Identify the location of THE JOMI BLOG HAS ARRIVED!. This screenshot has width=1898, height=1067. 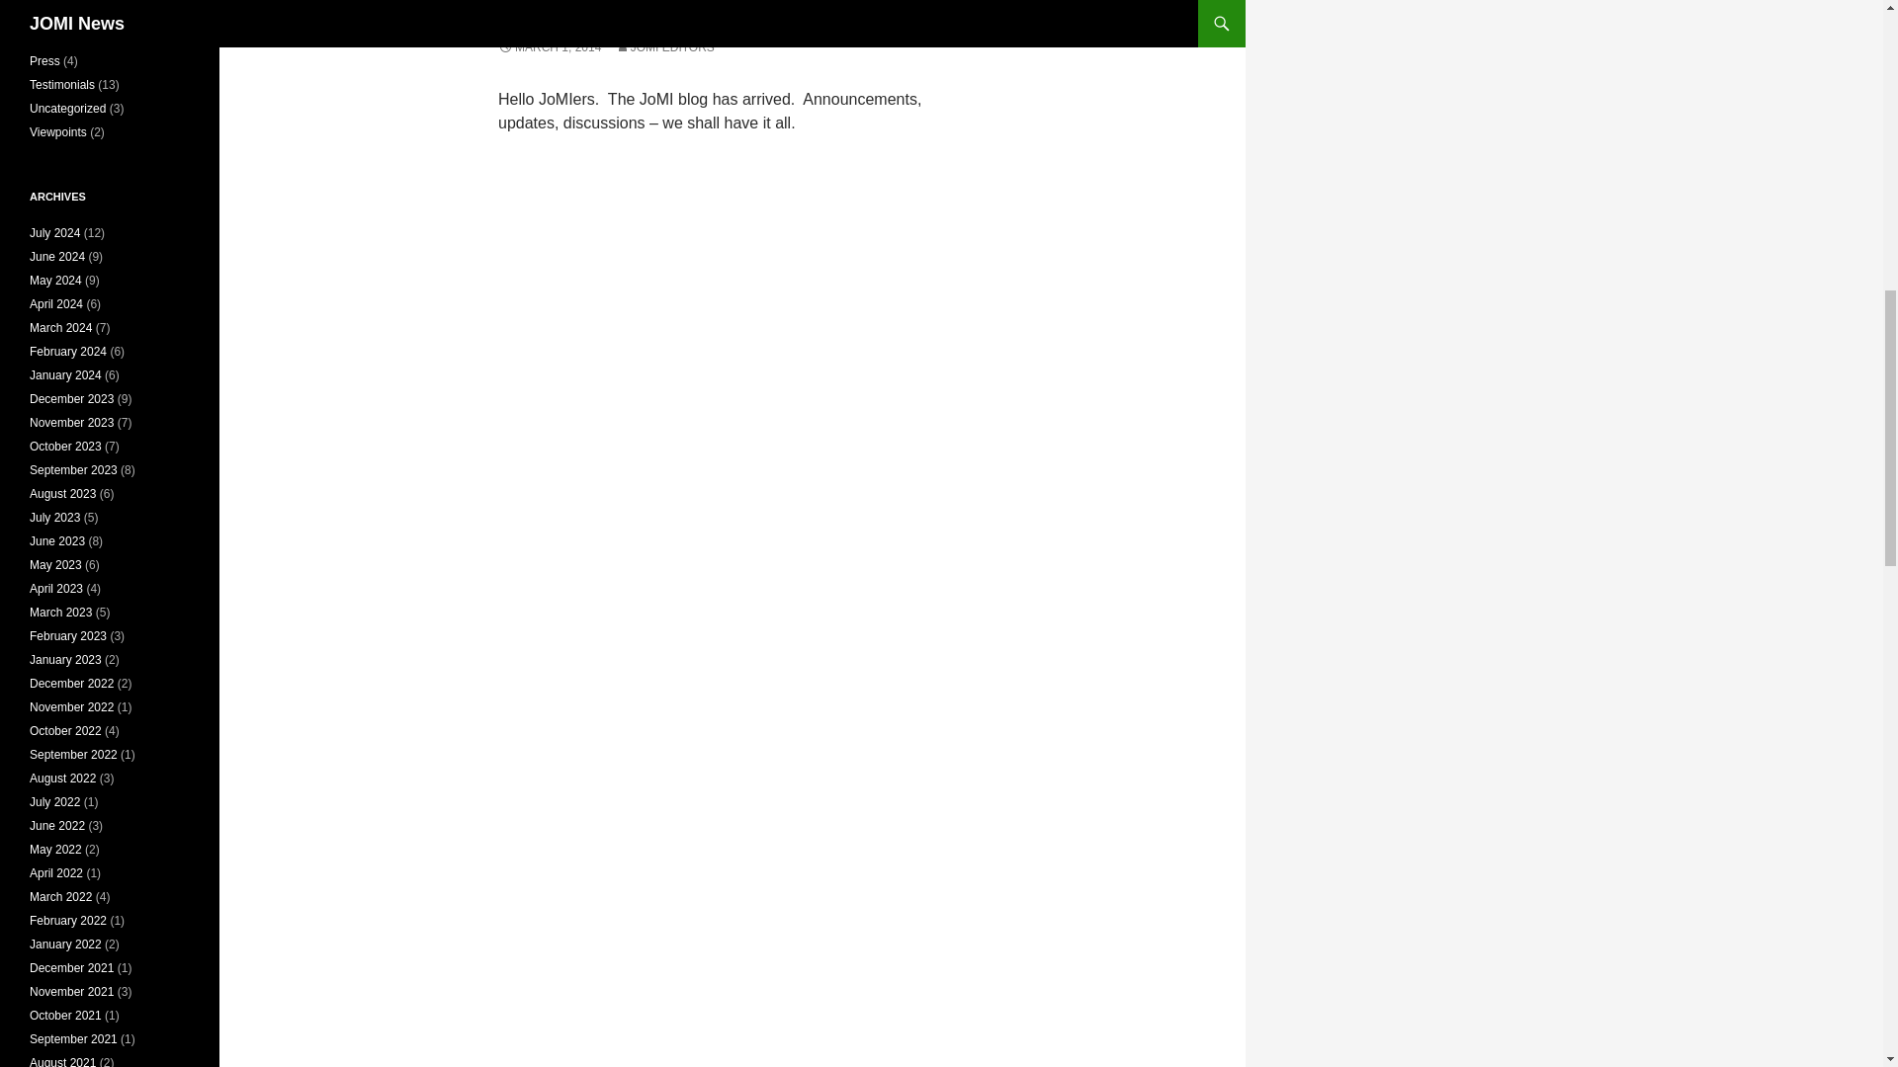
(661, 14).